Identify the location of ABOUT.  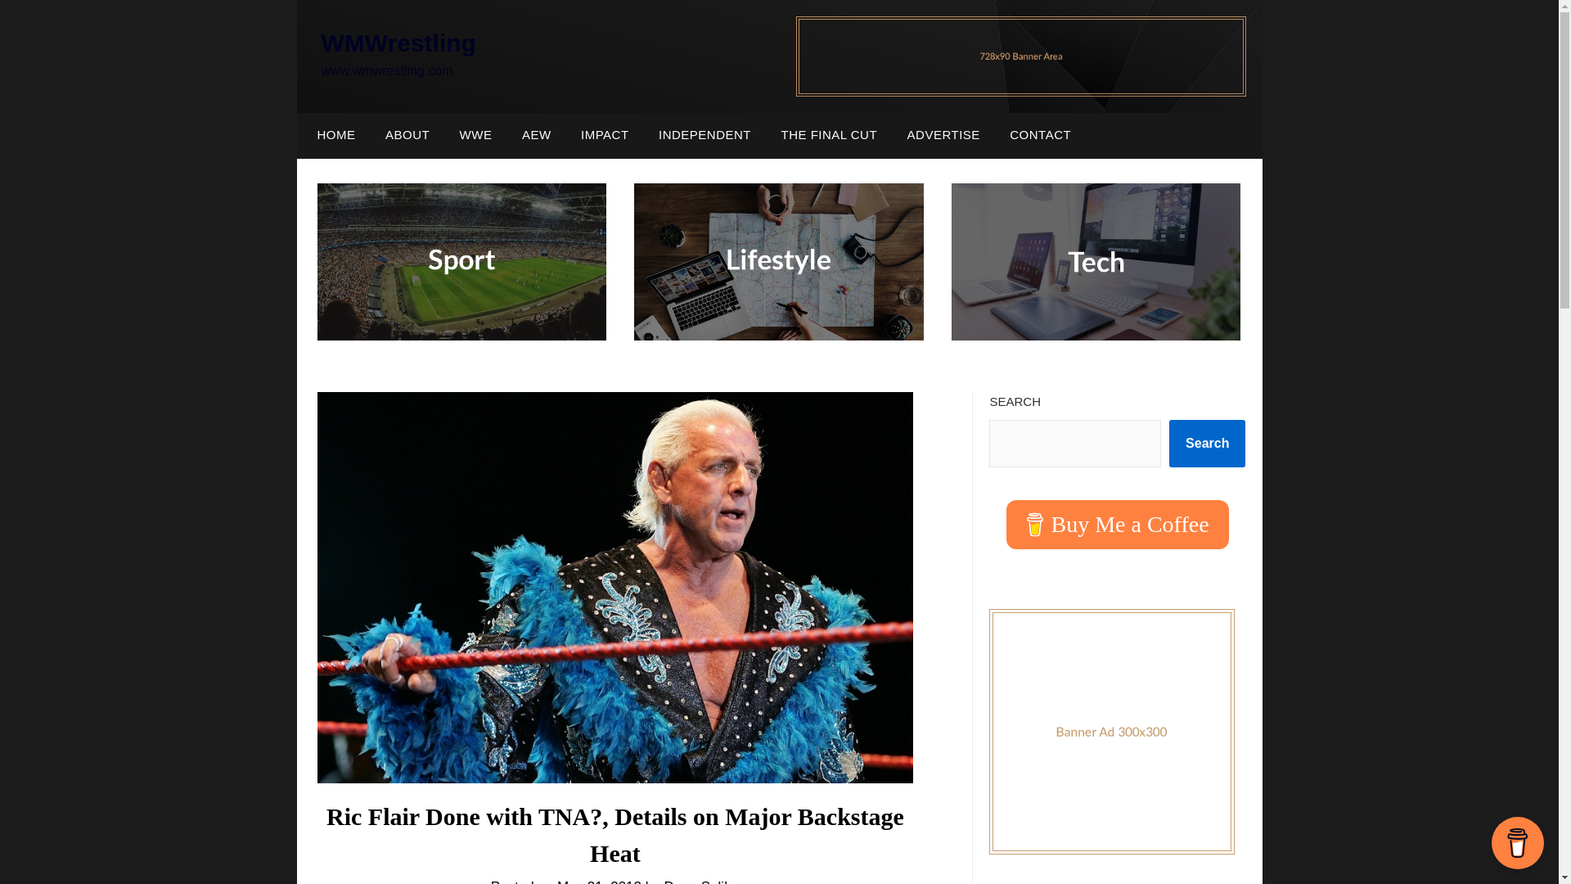
(407, 135).